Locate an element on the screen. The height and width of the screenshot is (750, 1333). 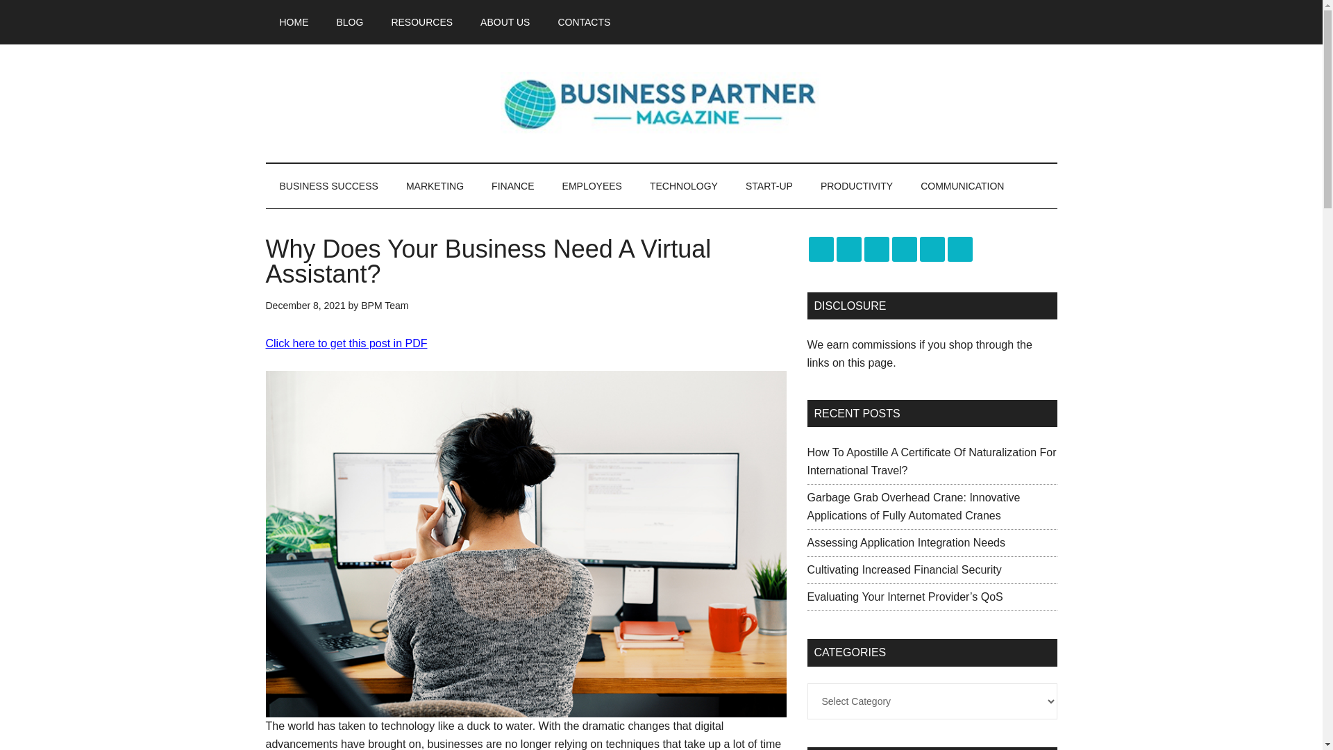
COMMUNICATION is located at coordinates (962, 186).